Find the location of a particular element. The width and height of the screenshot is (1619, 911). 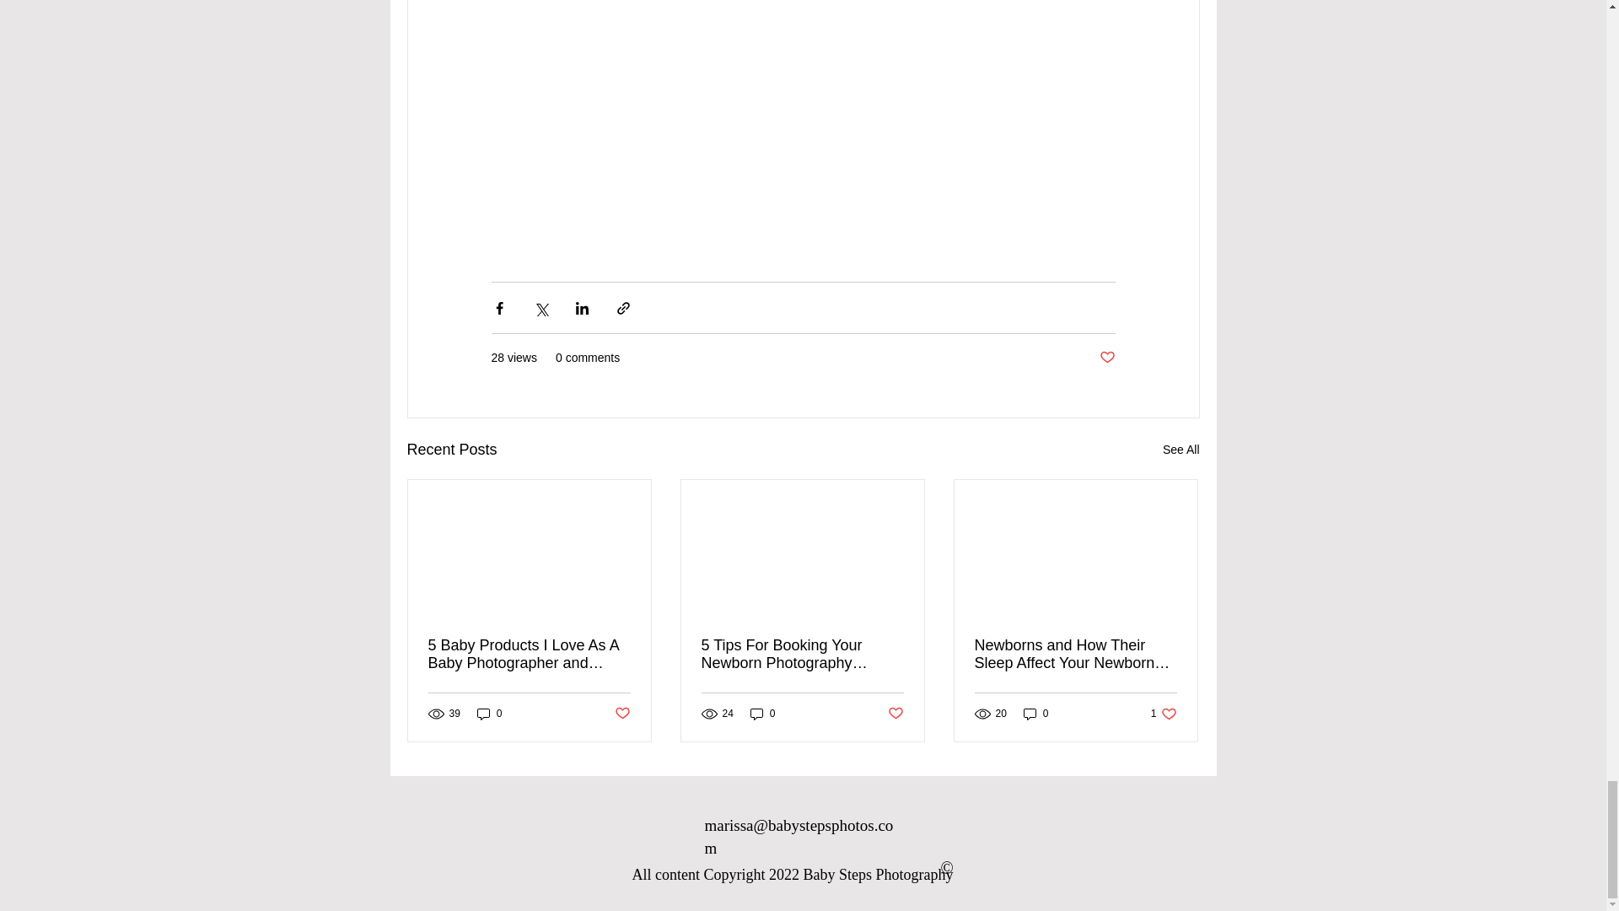

0 is located at coordinates (1164, 714).